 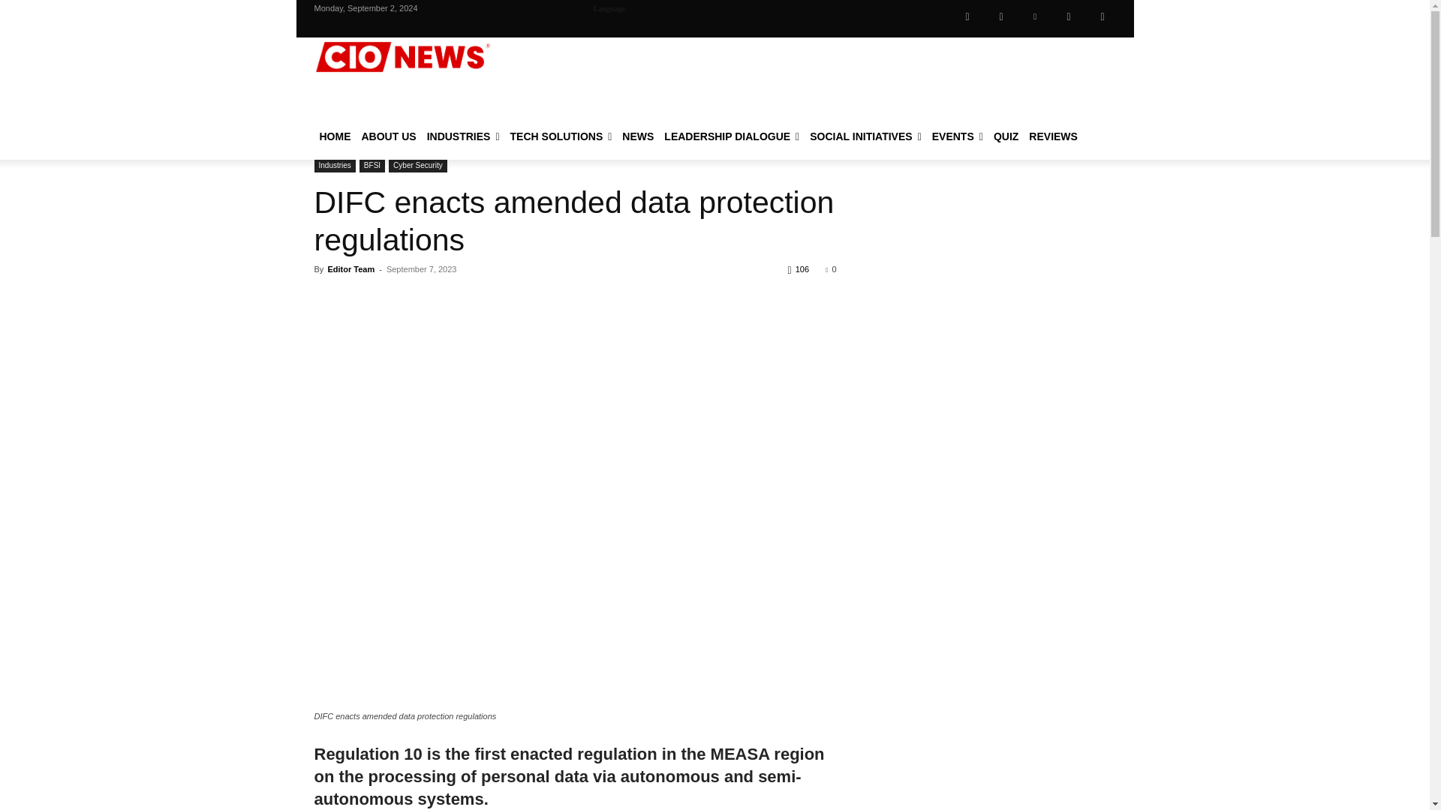 I want to click on Facebook, so click(x=967, y=16).